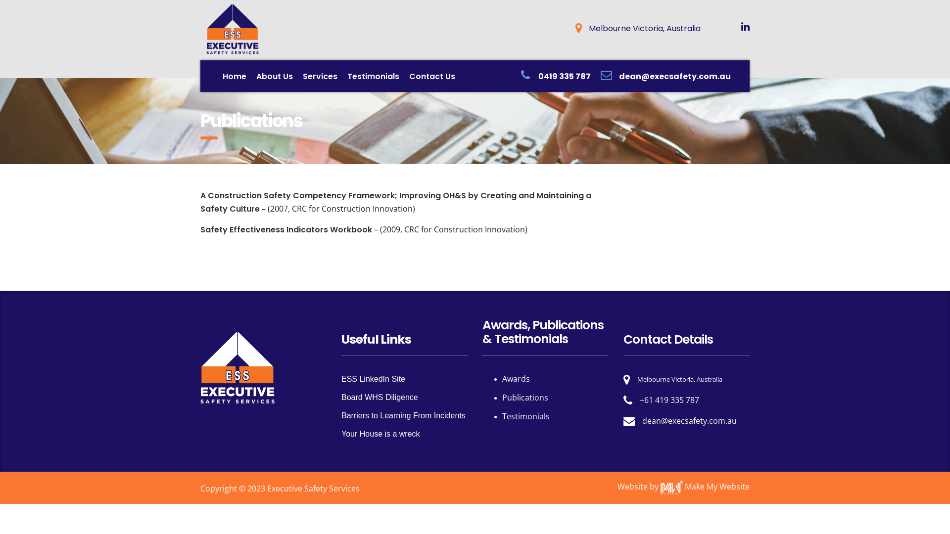 The image size is (950, 534). I want to click on dean@execsafety.com.au, so click(675, 76).